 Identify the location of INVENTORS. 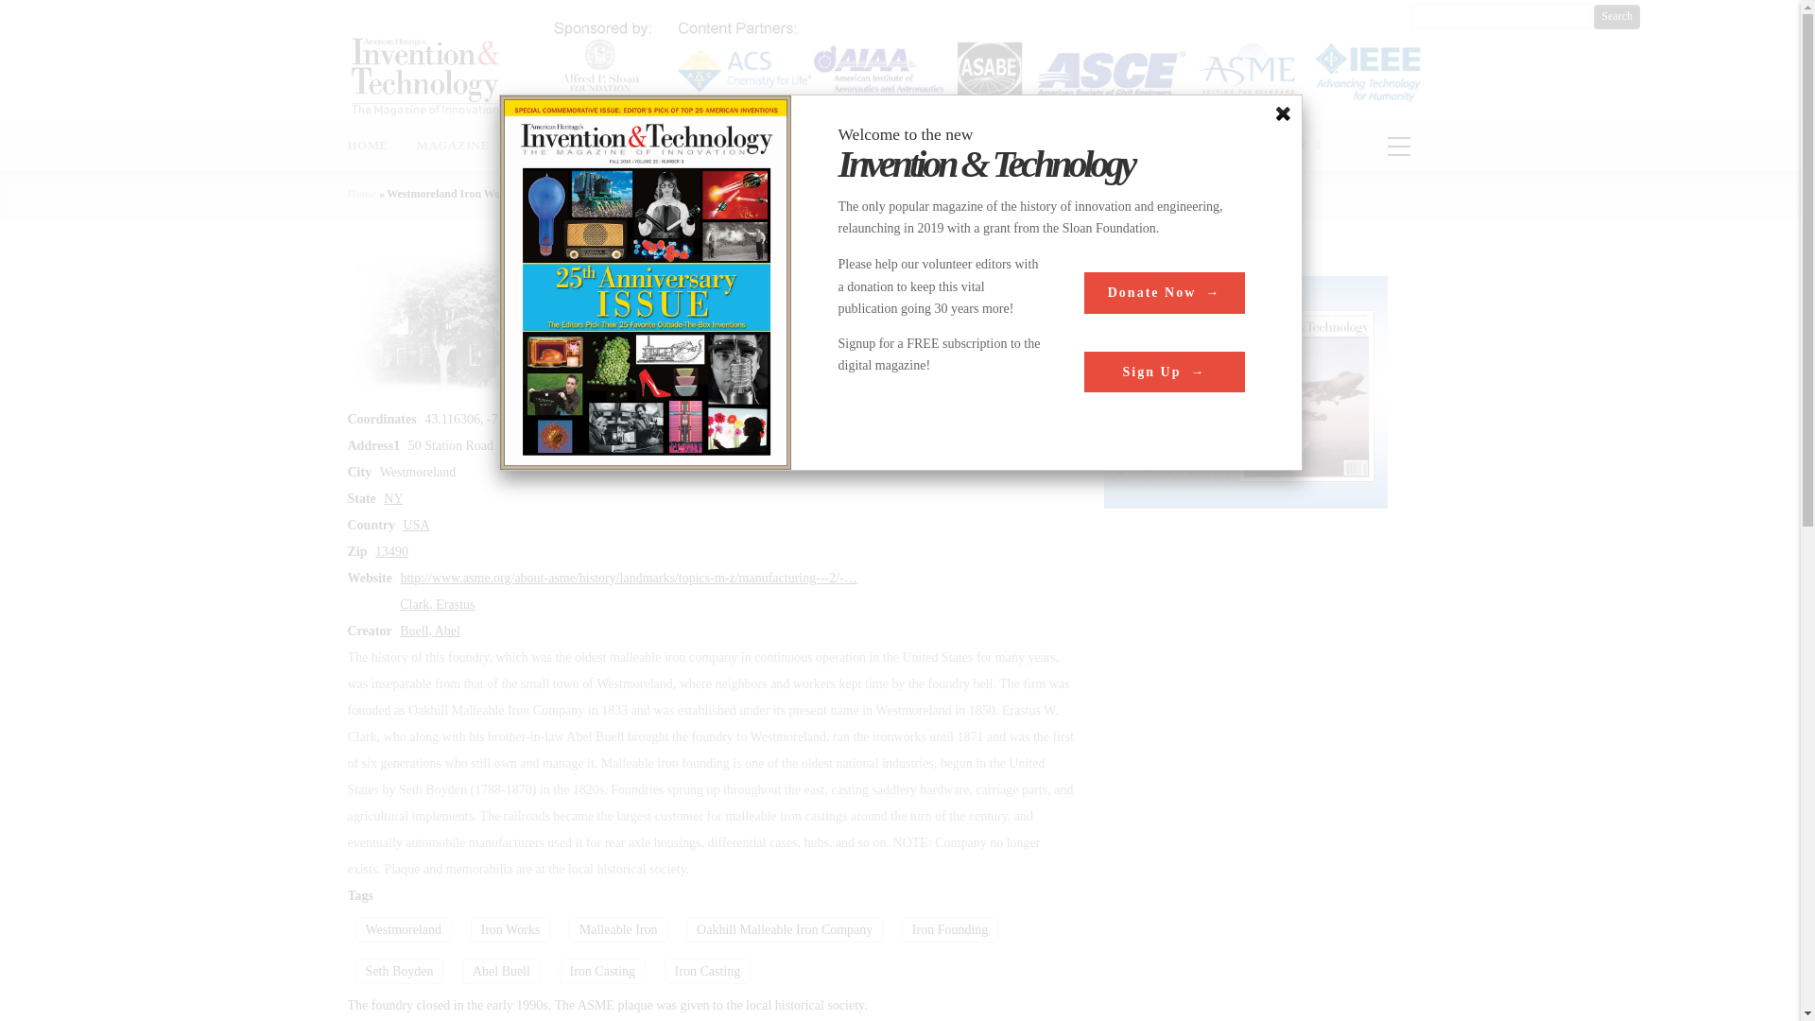
(991, 146).